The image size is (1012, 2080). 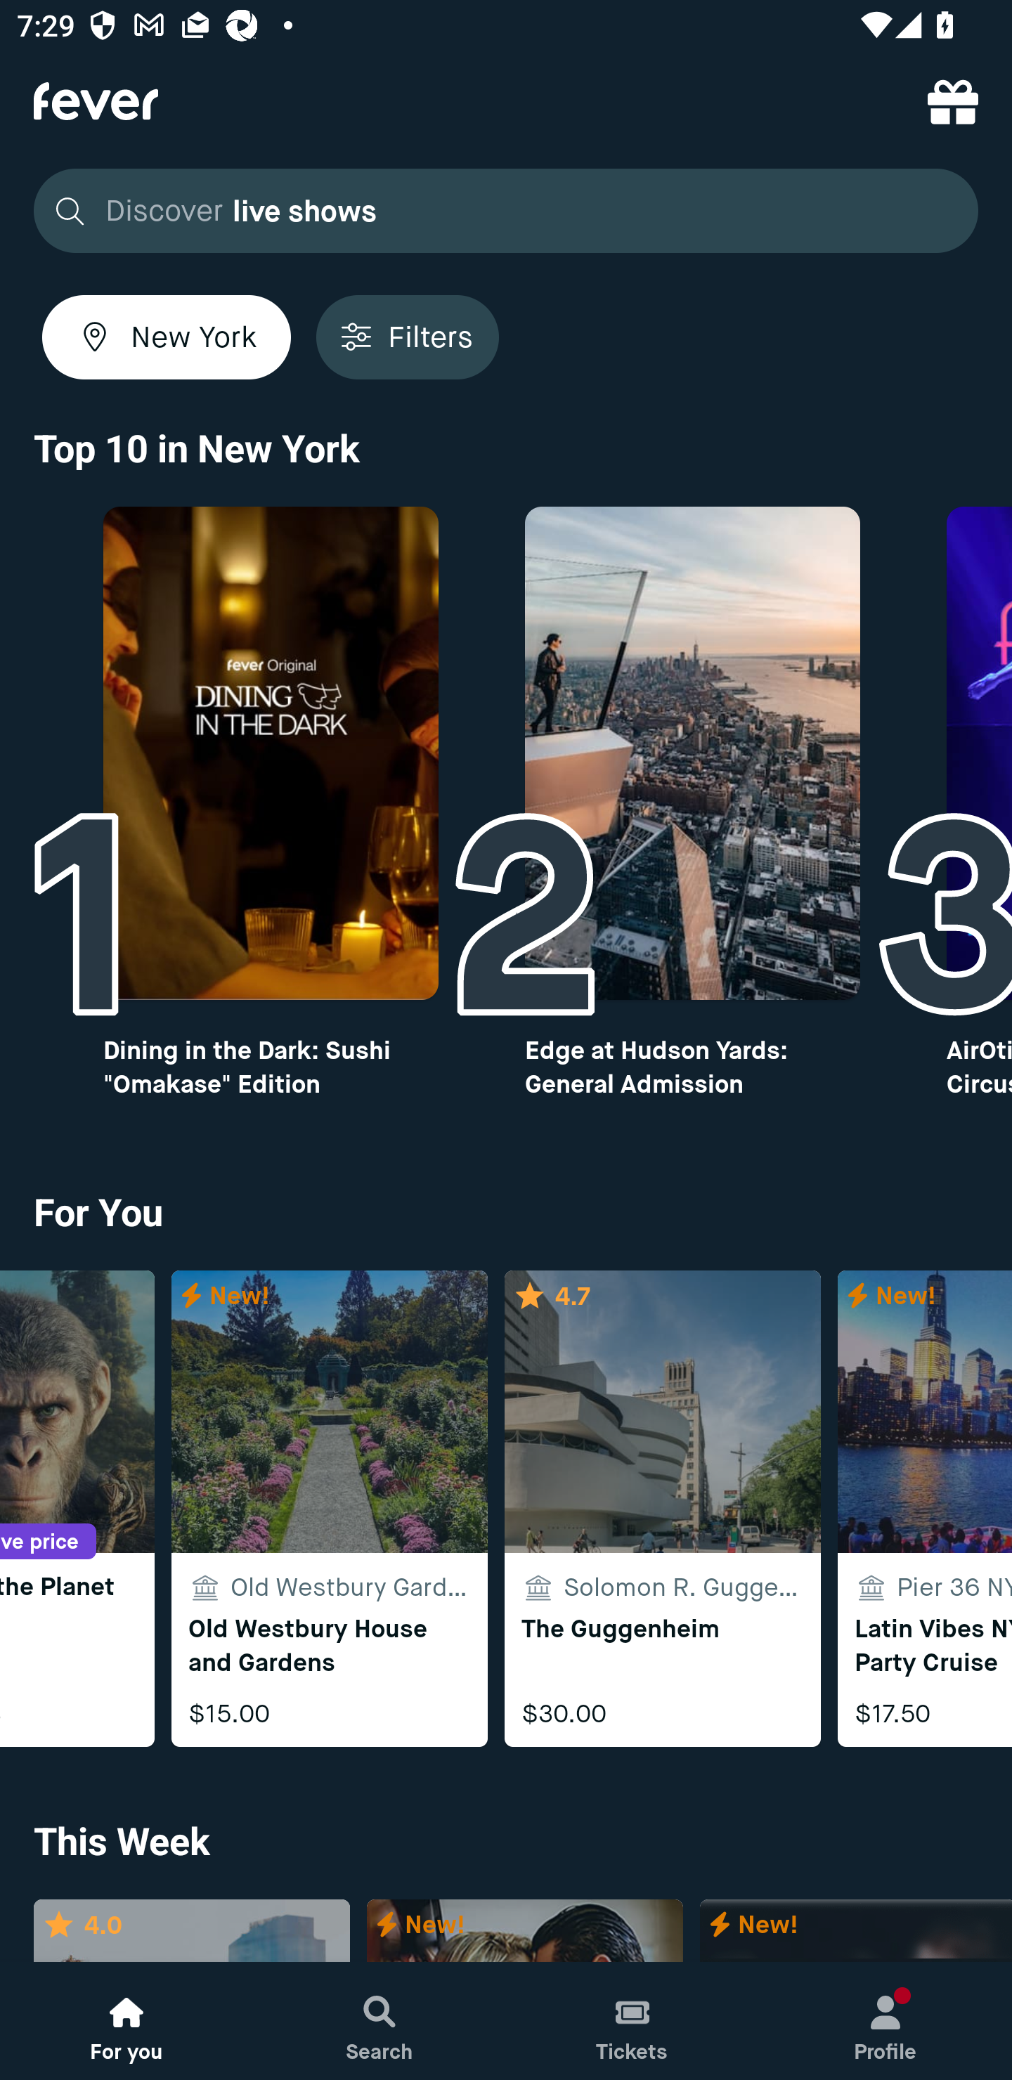 I want to click on Profile, New notification Profile, so click(x=885, y=2021).